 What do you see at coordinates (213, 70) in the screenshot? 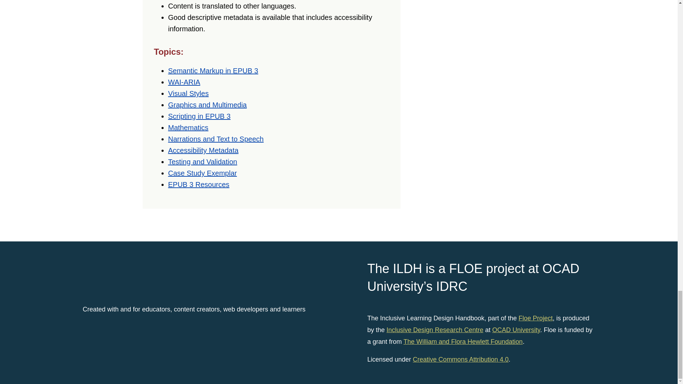
I see `Semantic Markup in EPUB 3` at bounding box center [213, 70].